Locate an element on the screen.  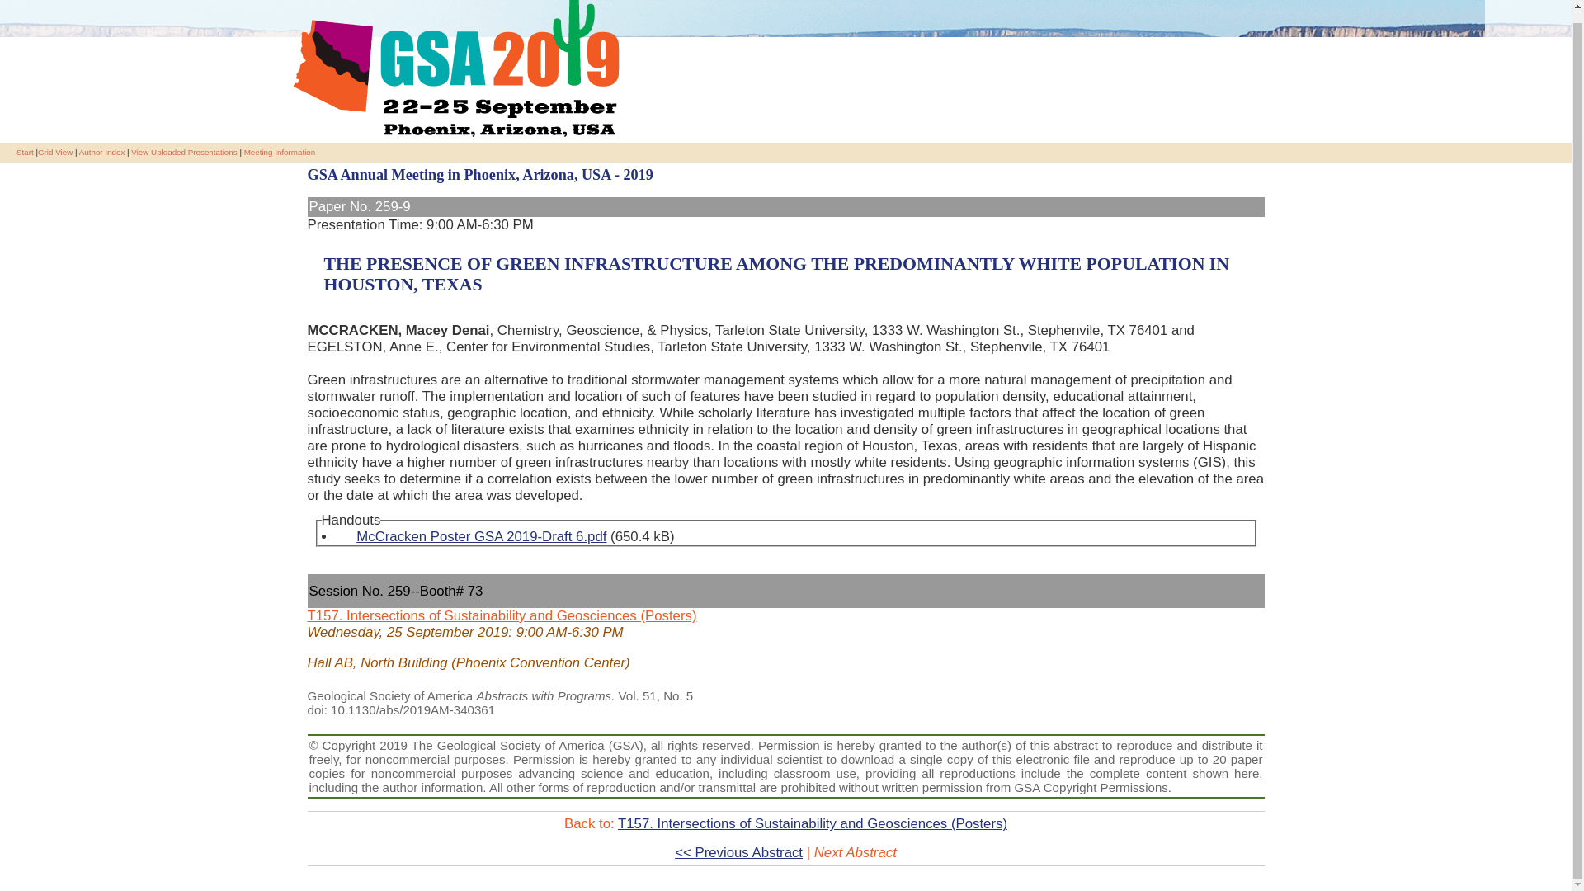
Meeting Information is located at coordinates (279, 152).